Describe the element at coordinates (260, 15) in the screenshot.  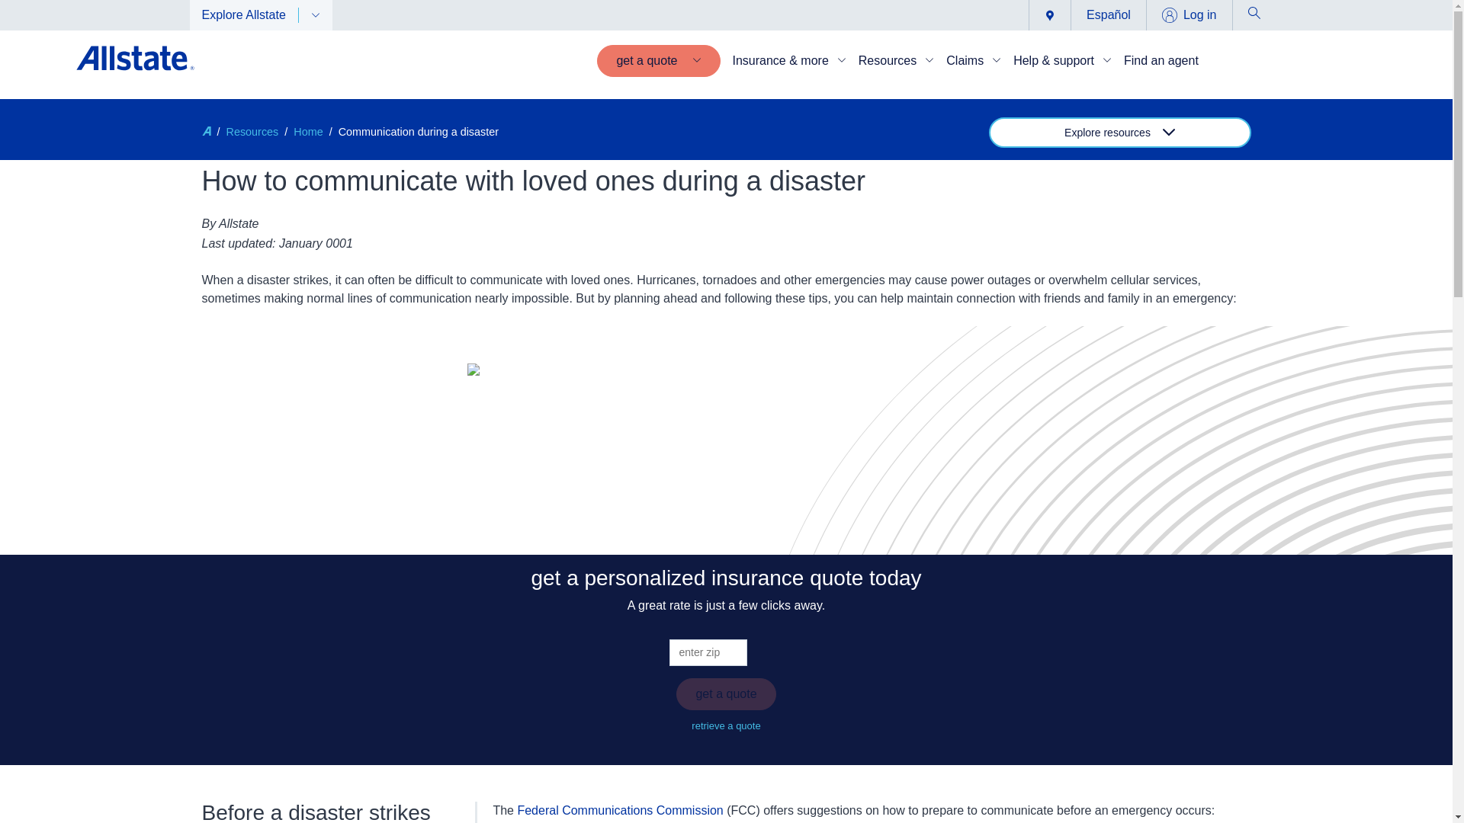
I see `Explore Allstate` at that location.